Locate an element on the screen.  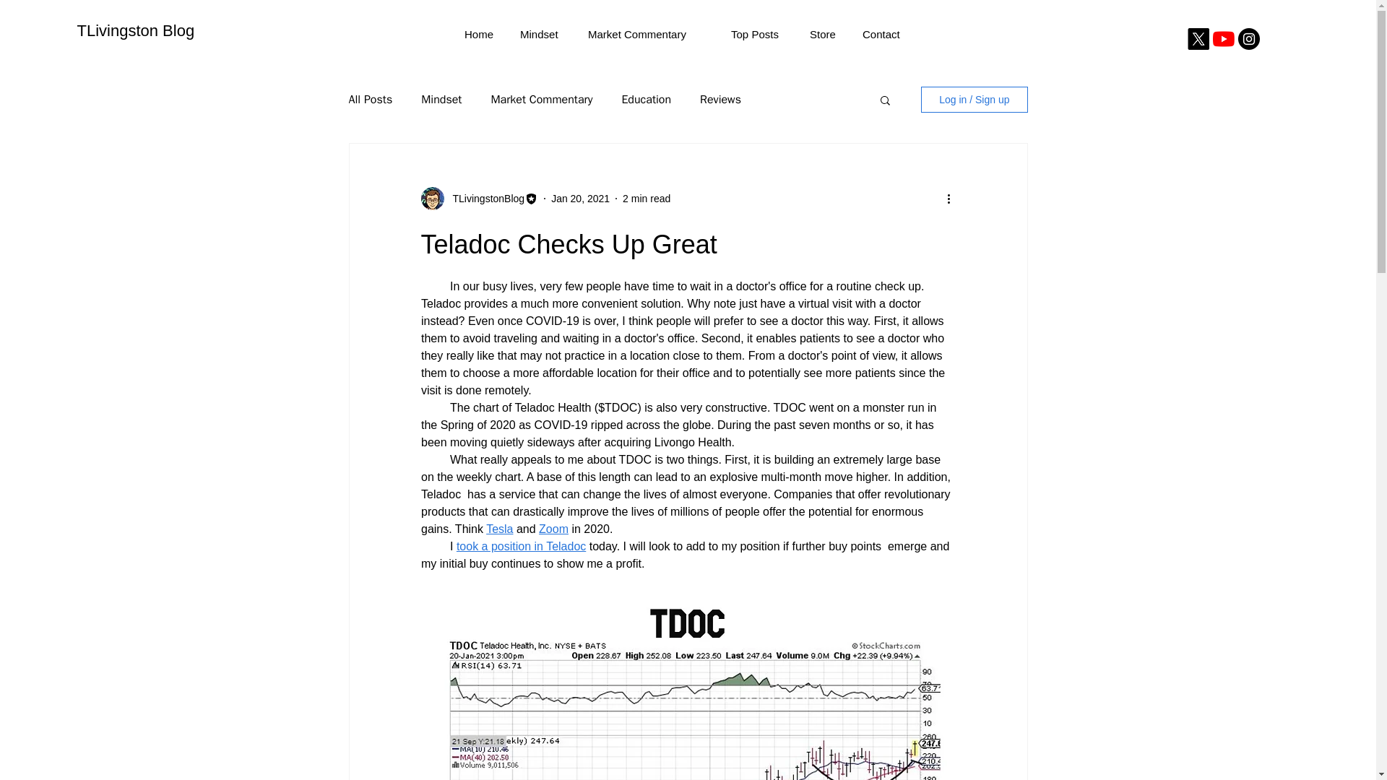
Market Commentary is located at coordinates (648, 34).